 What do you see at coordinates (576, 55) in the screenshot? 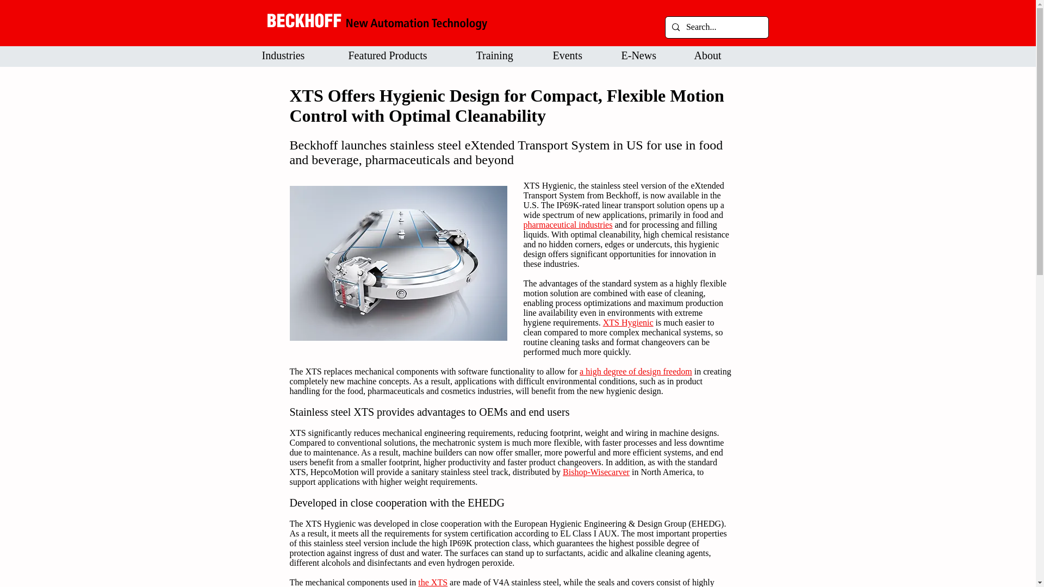
I see `Events` at bounding box center [576, 55].